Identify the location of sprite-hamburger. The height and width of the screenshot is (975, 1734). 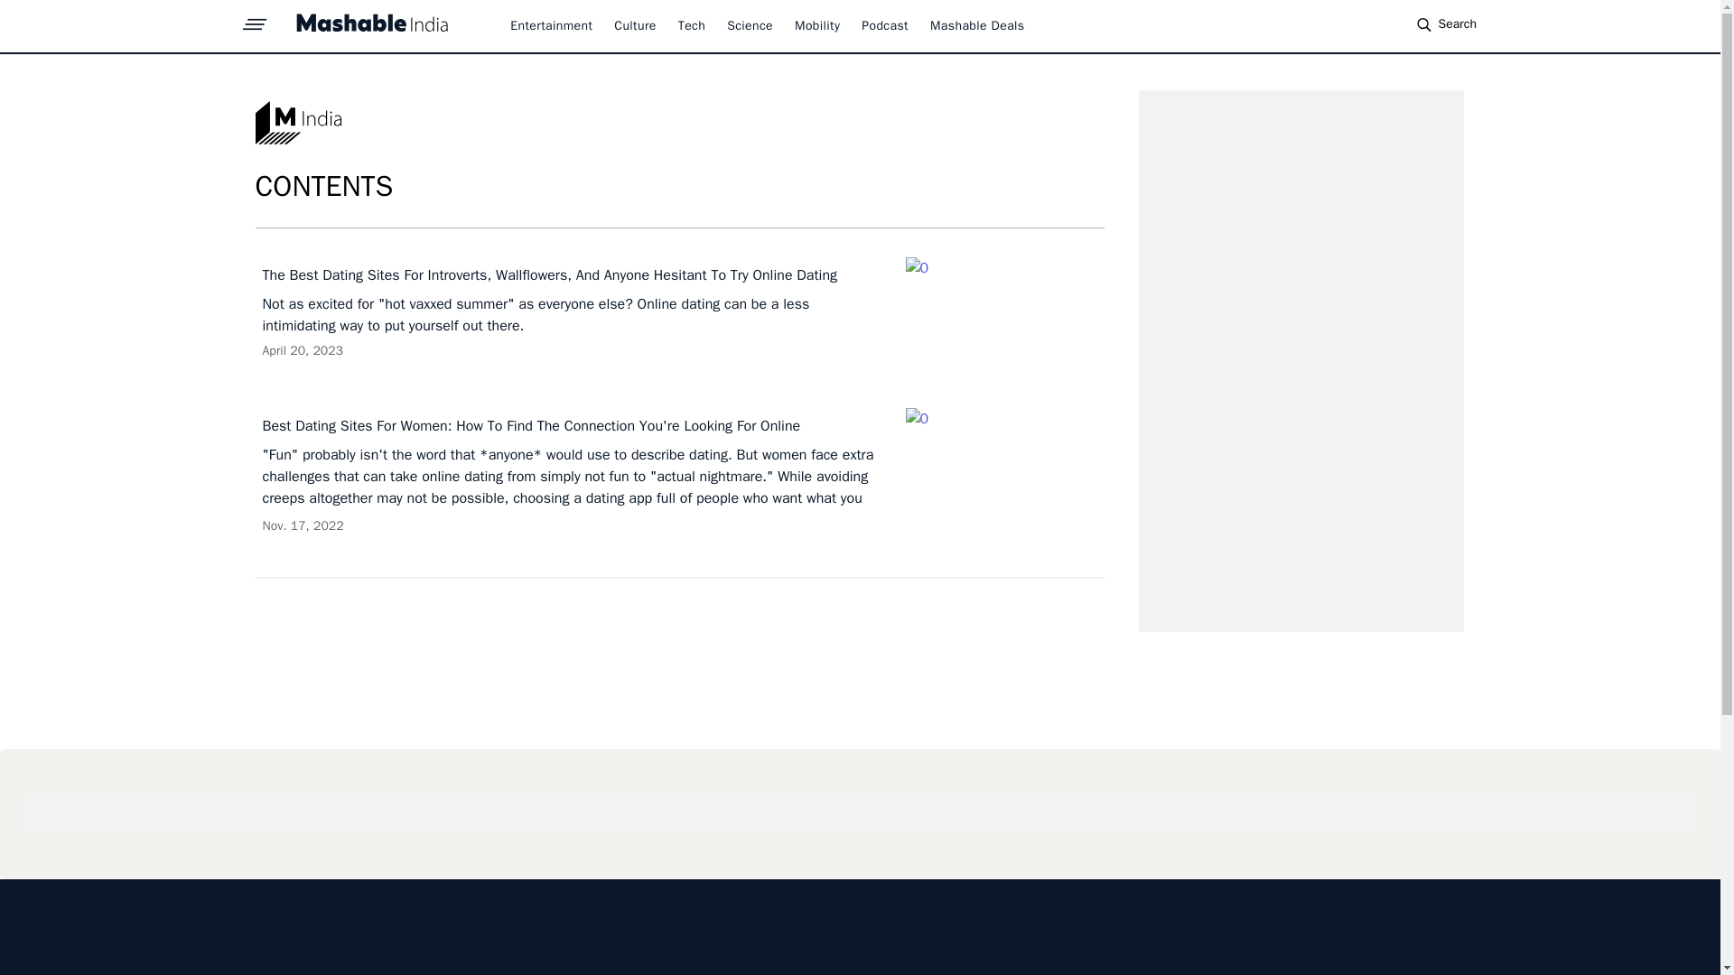
(255, 19).